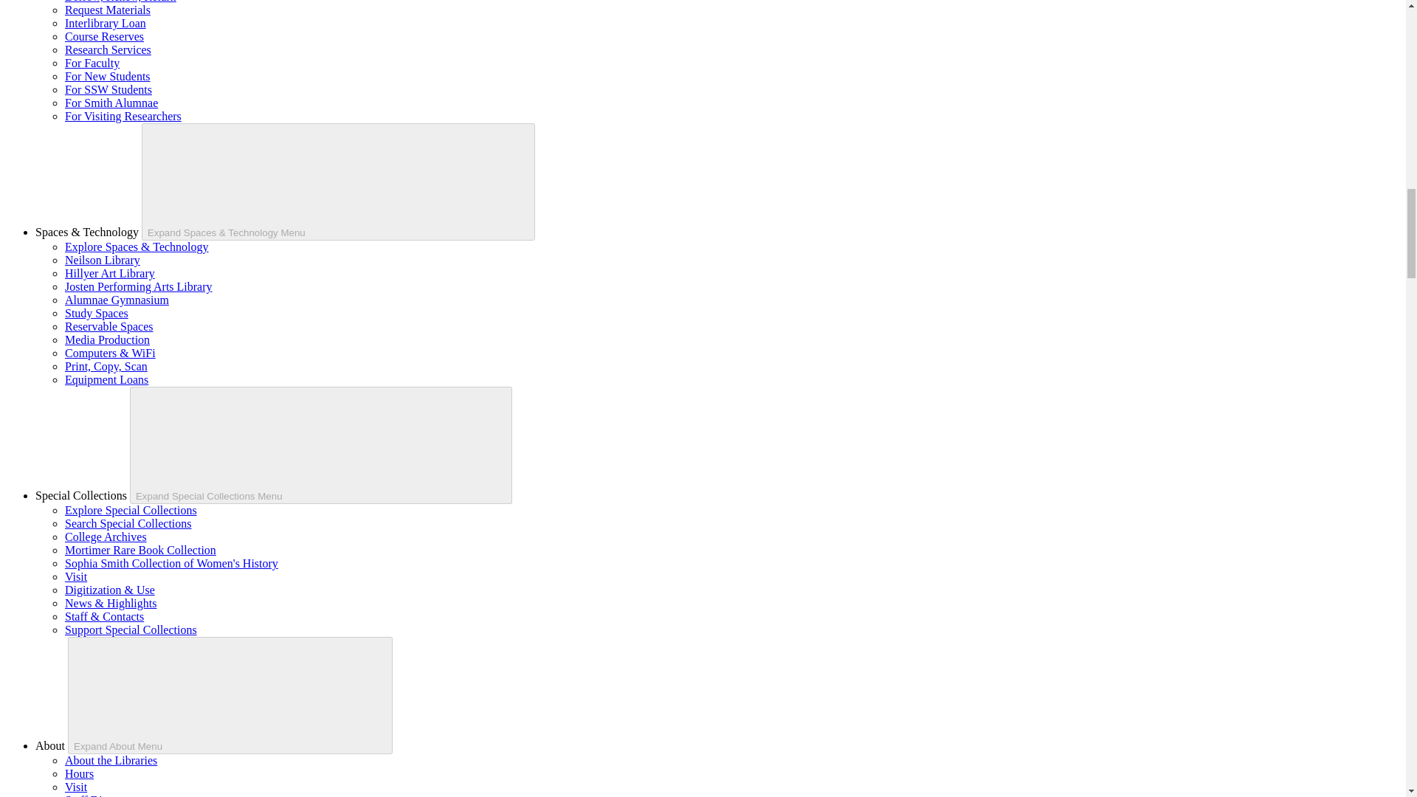  I want to click on Request Materials, so click(108, 10).